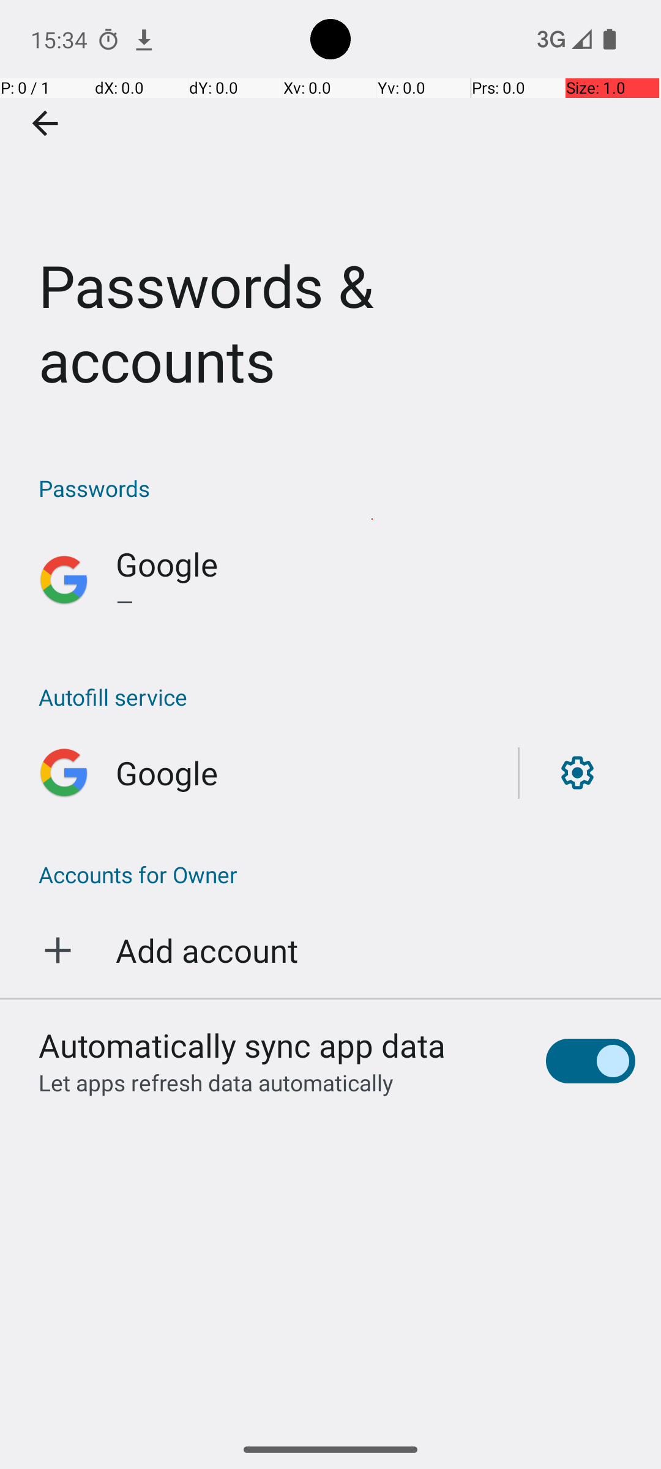 This screenshot has width=661, height=1469. I want to click on Passwords, so click(337, 488).